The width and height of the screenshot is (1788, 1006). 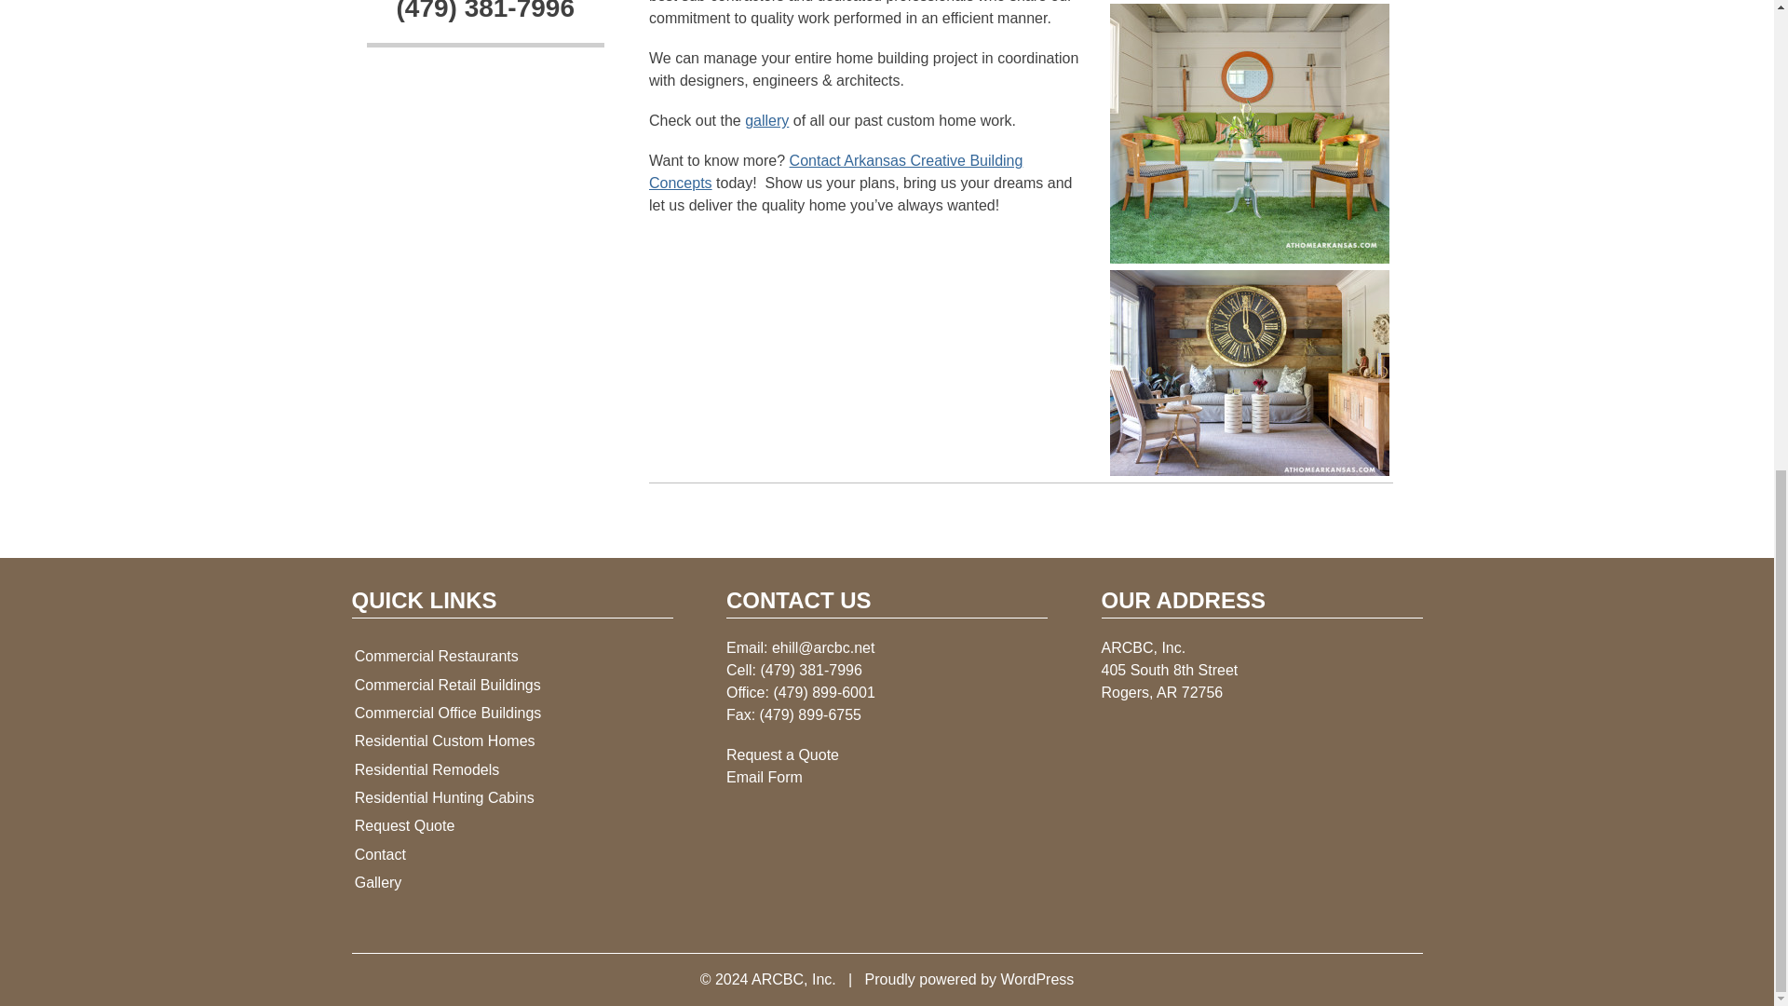 What do you see at coordinates (512, 825) in the screenshot?
I see `Request Quote` at bounding box center [512, 825].